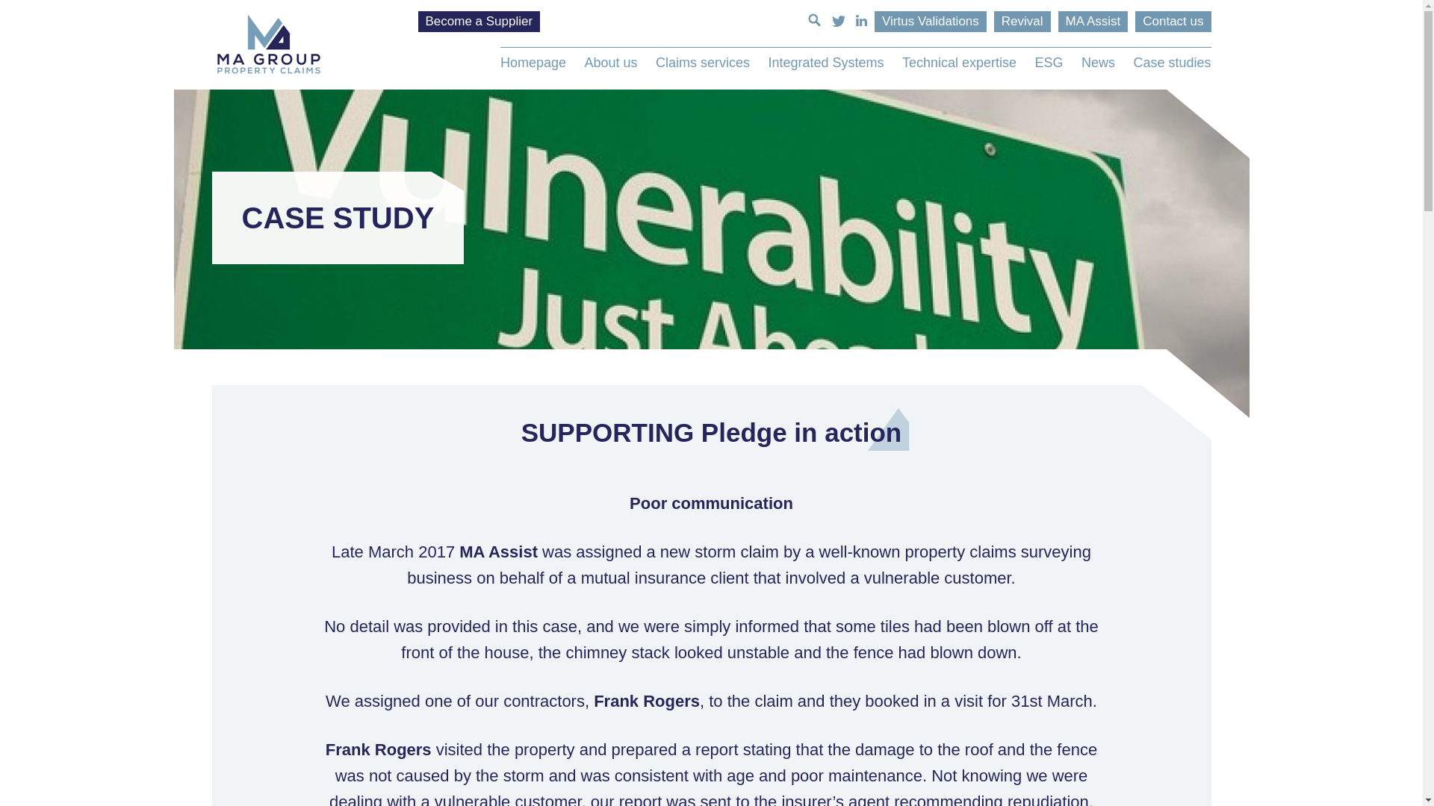 This screenshot has width=1434, height=806. What do you see at coordinates (17, 7) in the screenshot?
I see `Search` at bounding box center [17, 7].